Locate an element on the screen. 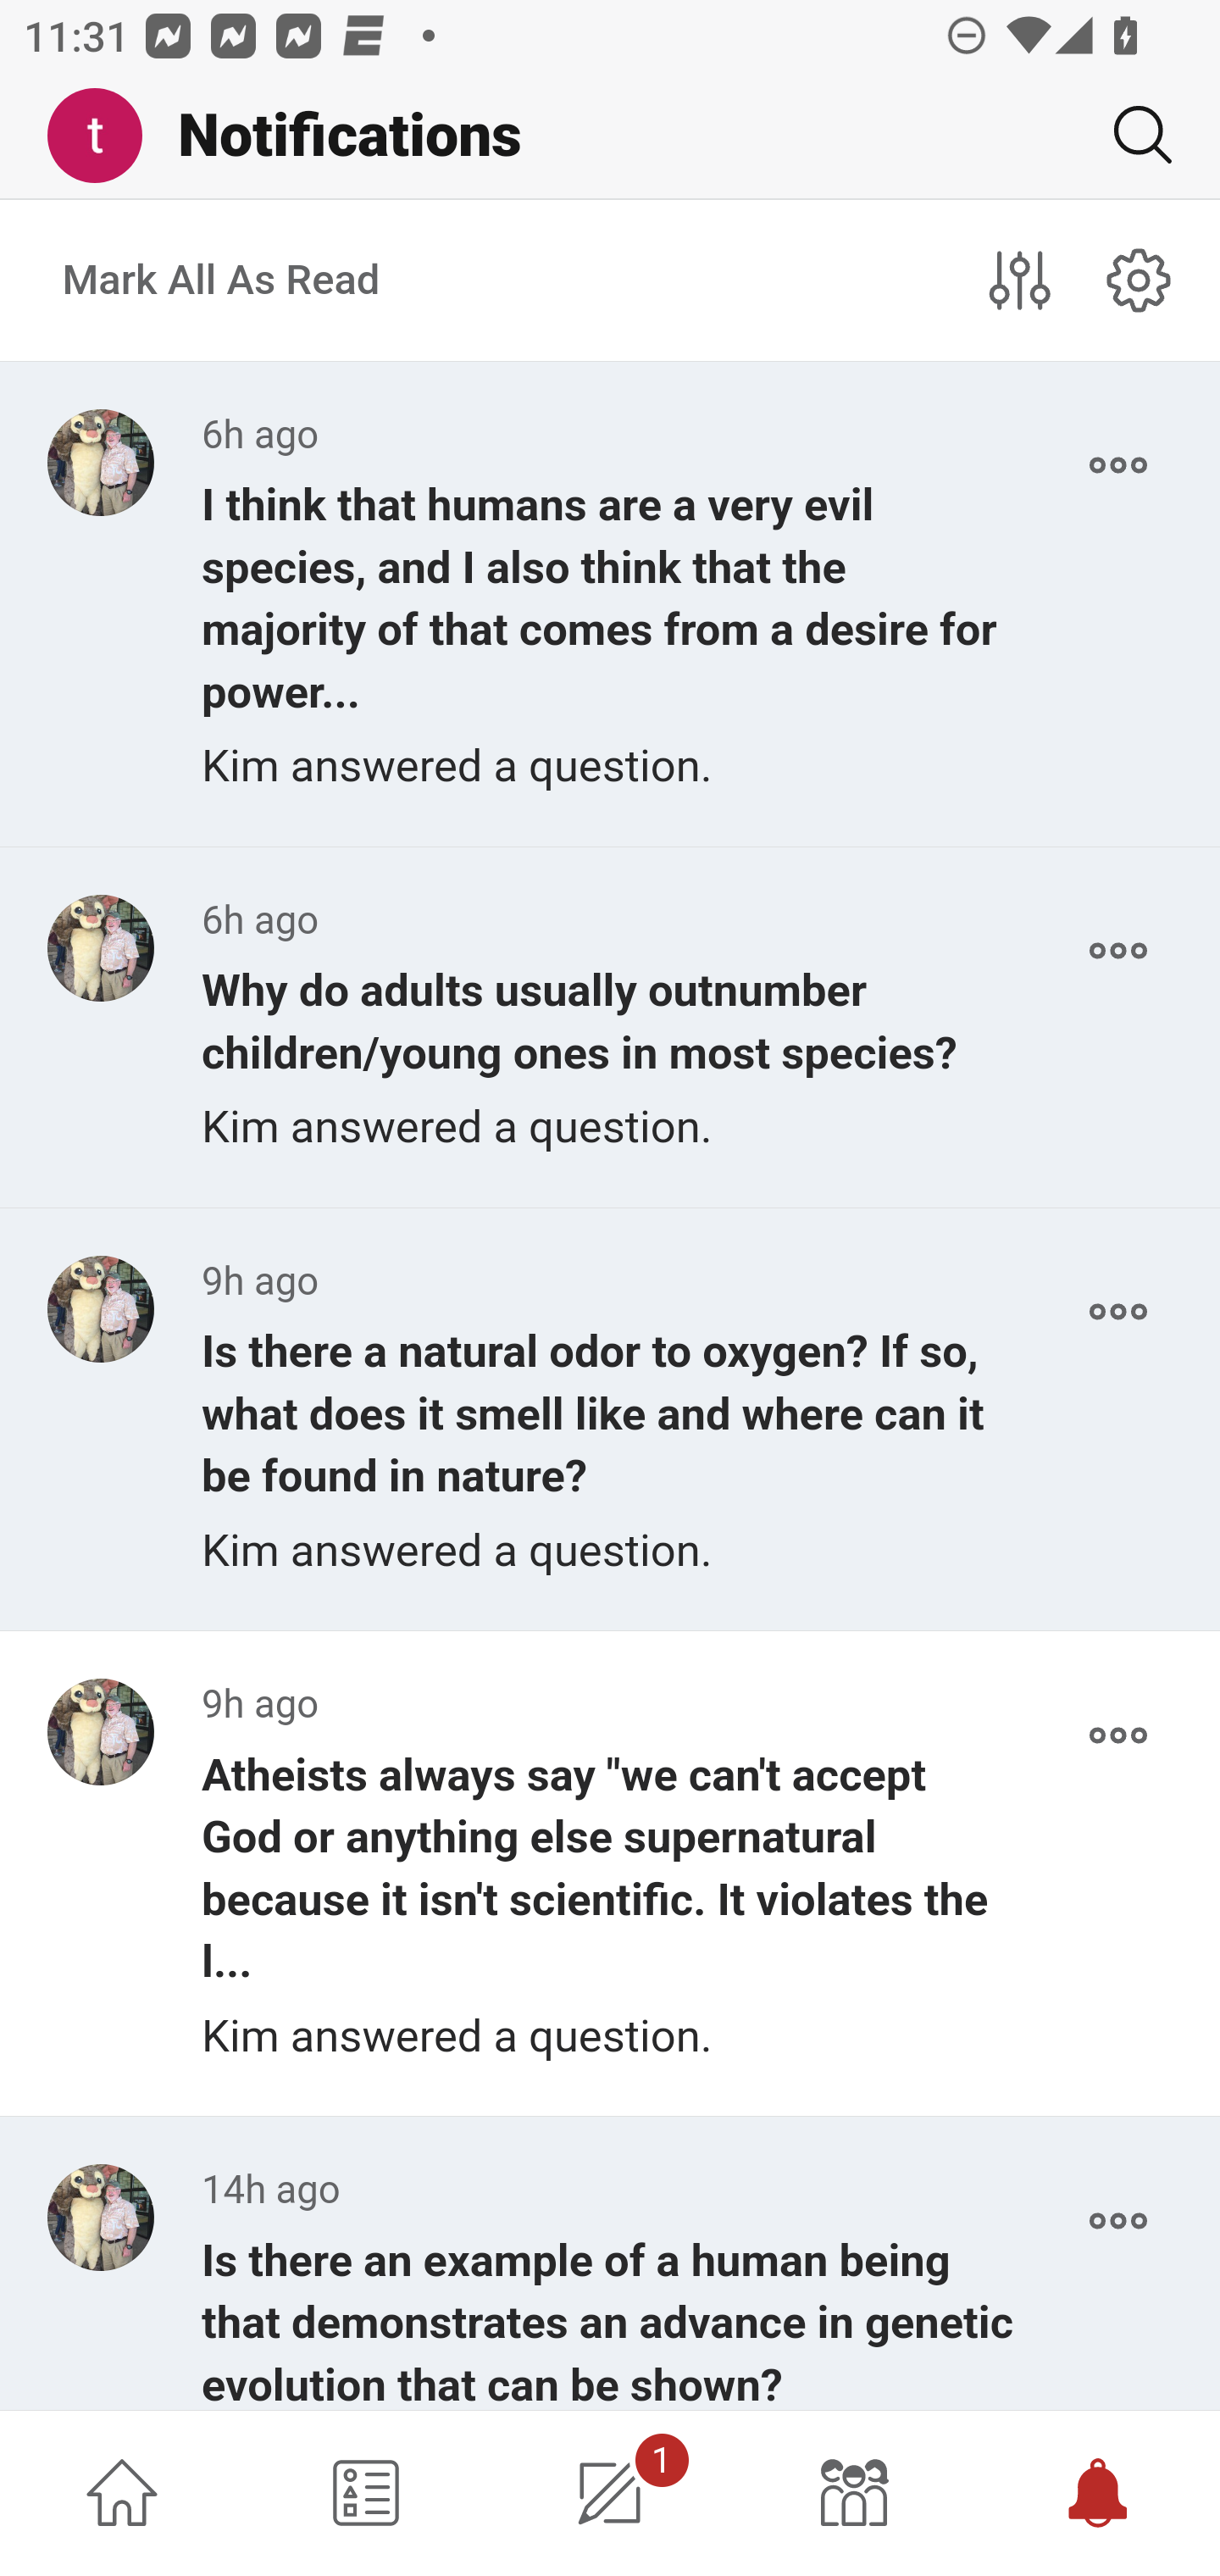 Image resolution: width=1220 pixels, height=2576 pixels. More is located at coordinates (1118, 951).